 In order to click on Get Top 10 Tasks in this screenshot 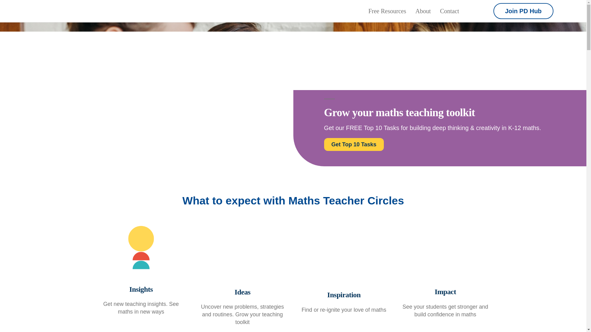, I will do `click(354, 144)`.